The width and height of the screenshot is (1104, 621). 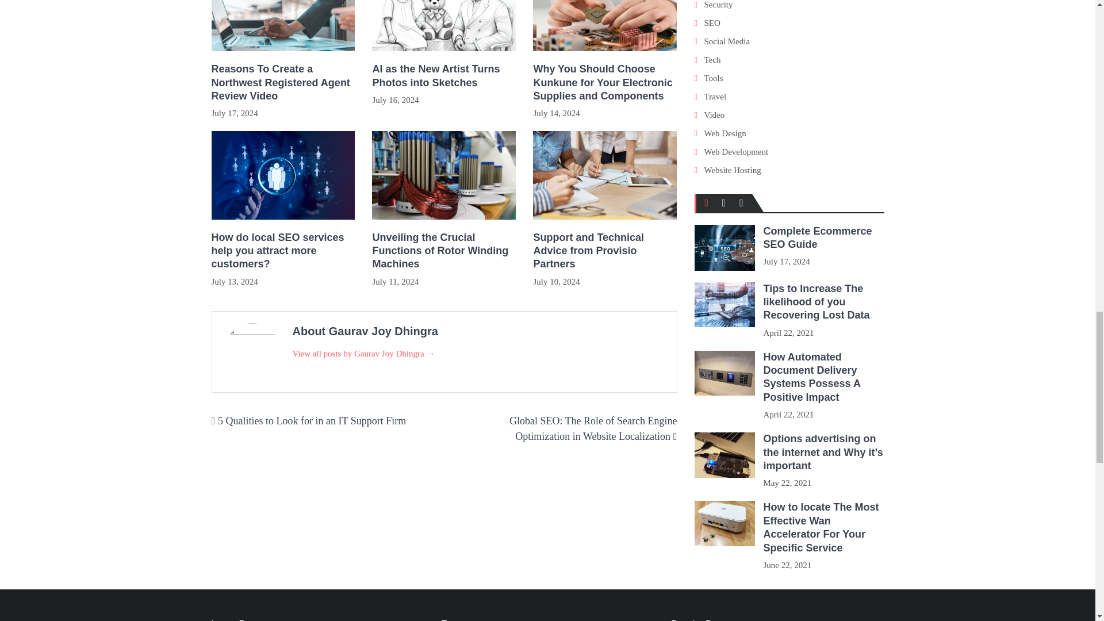 What do you see at coordinates (444, 251) in the screenshot?
I see `Unveiling the Crucial Functions of Rotor Winding Machines` at bounding box center [444, 251].